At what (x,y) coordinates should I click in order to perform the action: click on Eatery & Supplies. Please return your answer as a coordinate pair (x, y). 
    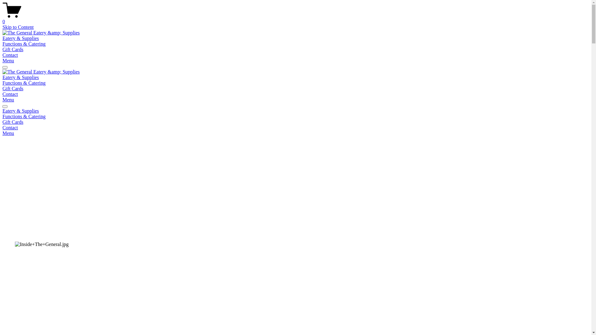
    Looking at the image, I should click on (20, 38).